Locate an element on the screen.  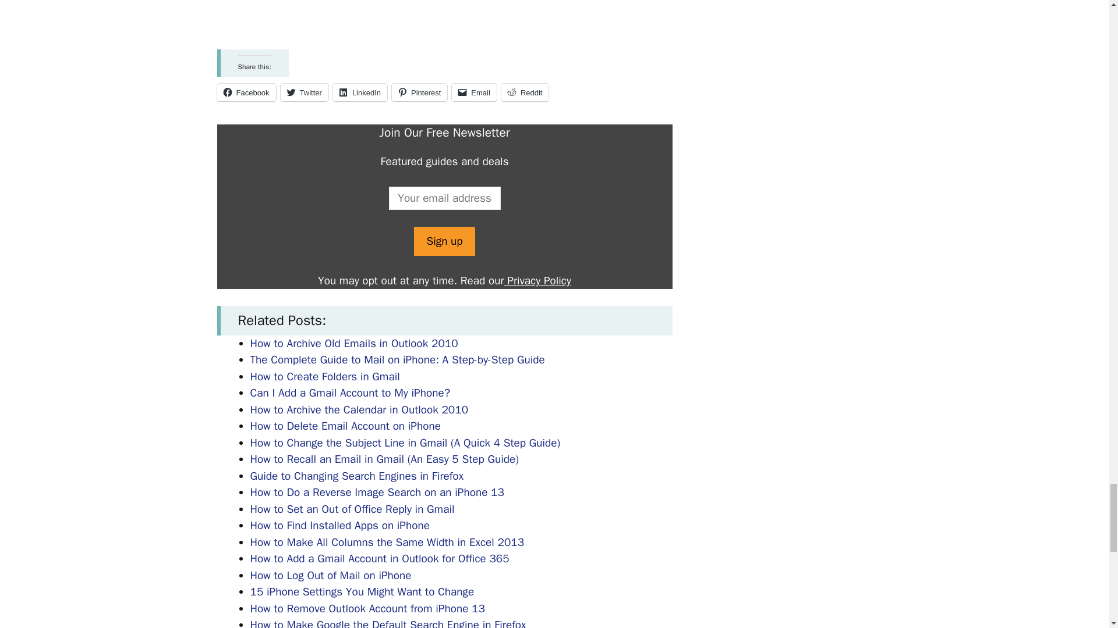
Reddit is located at coordinates (525, 92).